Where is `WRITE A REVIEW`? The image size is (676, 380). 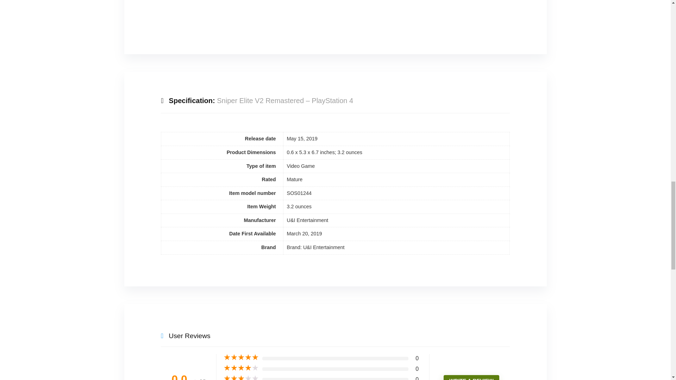 WRITE A REVIEW is located at coordinates (471, 377).